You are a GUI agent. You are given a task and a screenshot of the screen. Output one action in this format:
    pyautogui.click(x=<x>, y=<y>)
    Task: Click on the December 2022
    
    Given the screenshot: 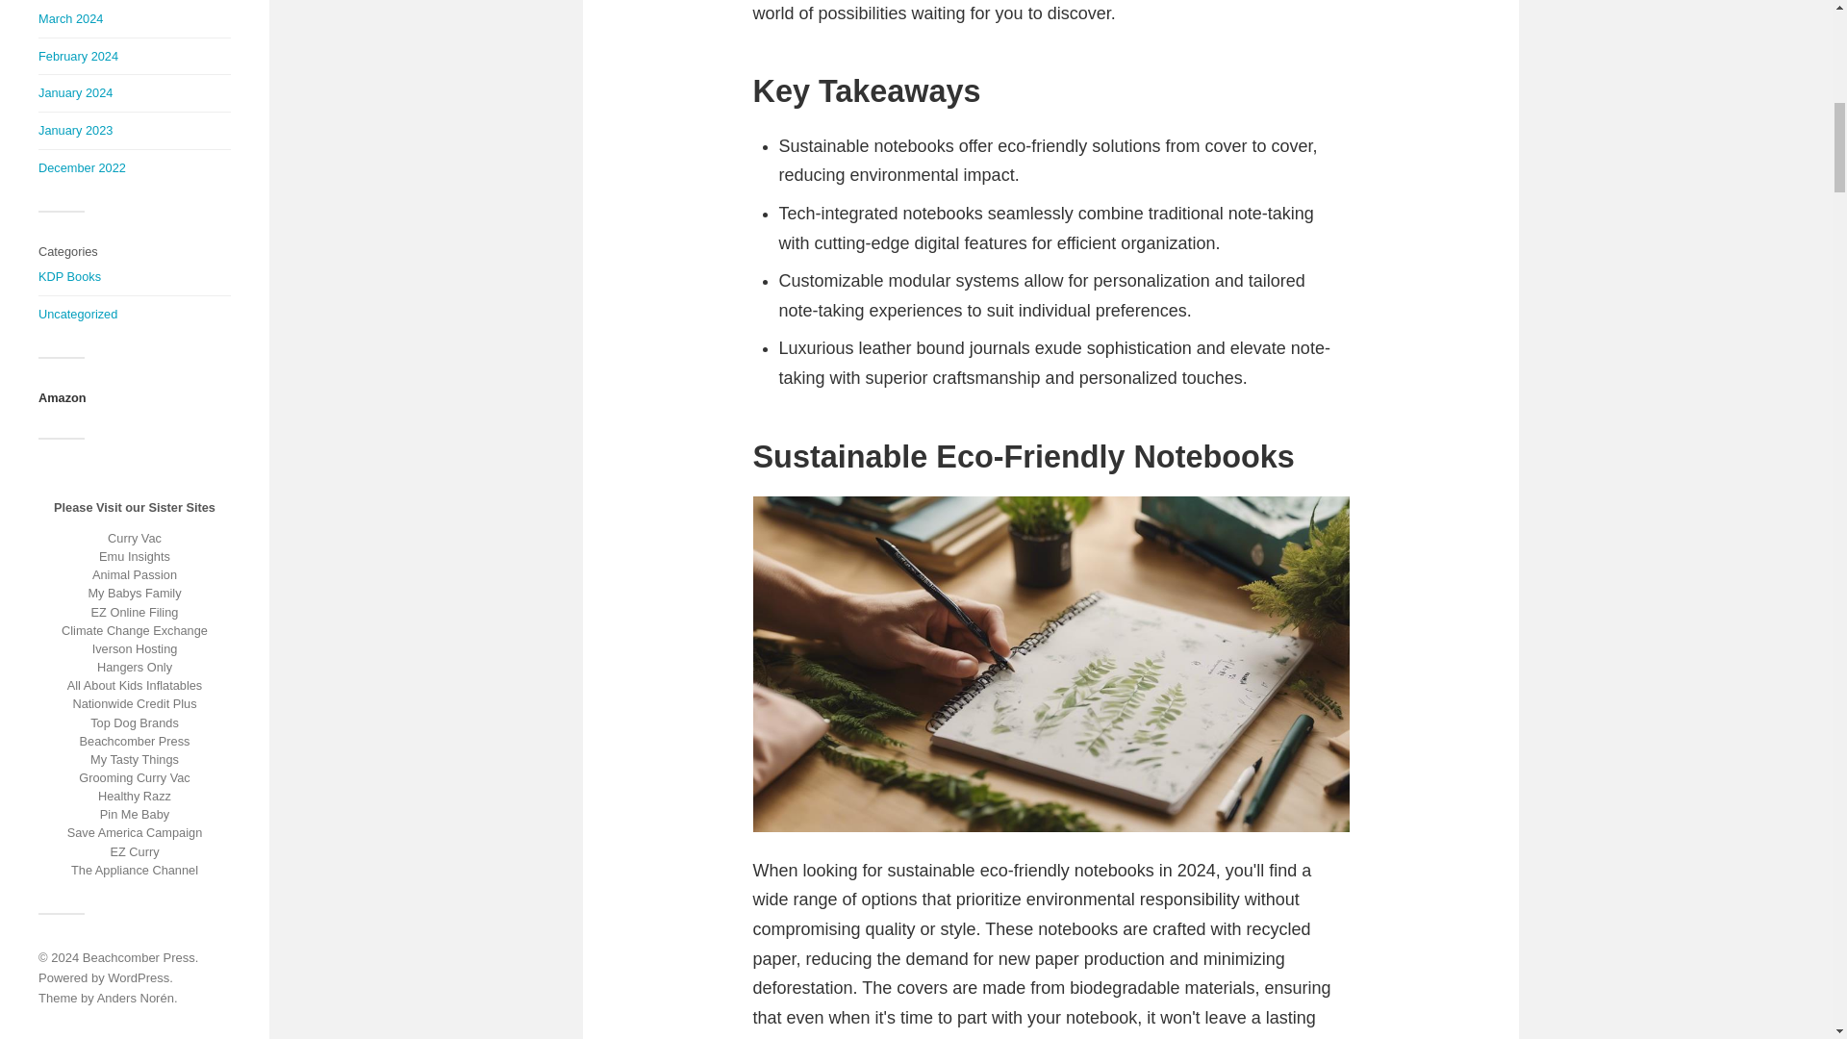 What is the action you would take?
    pyautogui.click(x=82, y=167)
    